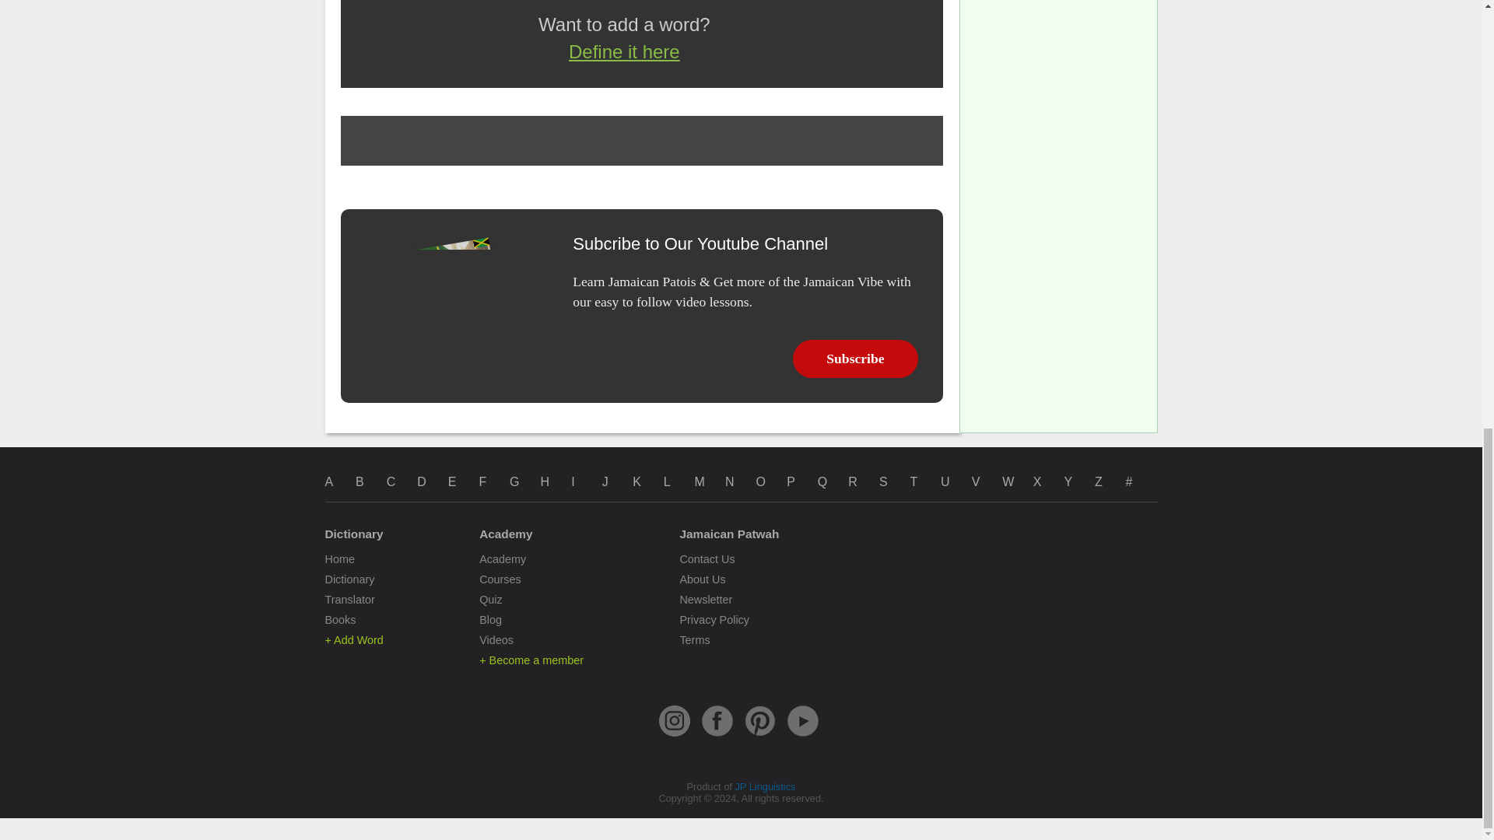 The width and height of the screenshot is (1494, 840). What do you see at coordinates (717, 735) in the screenshot?
I see `Find us on Facebook` at bounding box center [717, 735].